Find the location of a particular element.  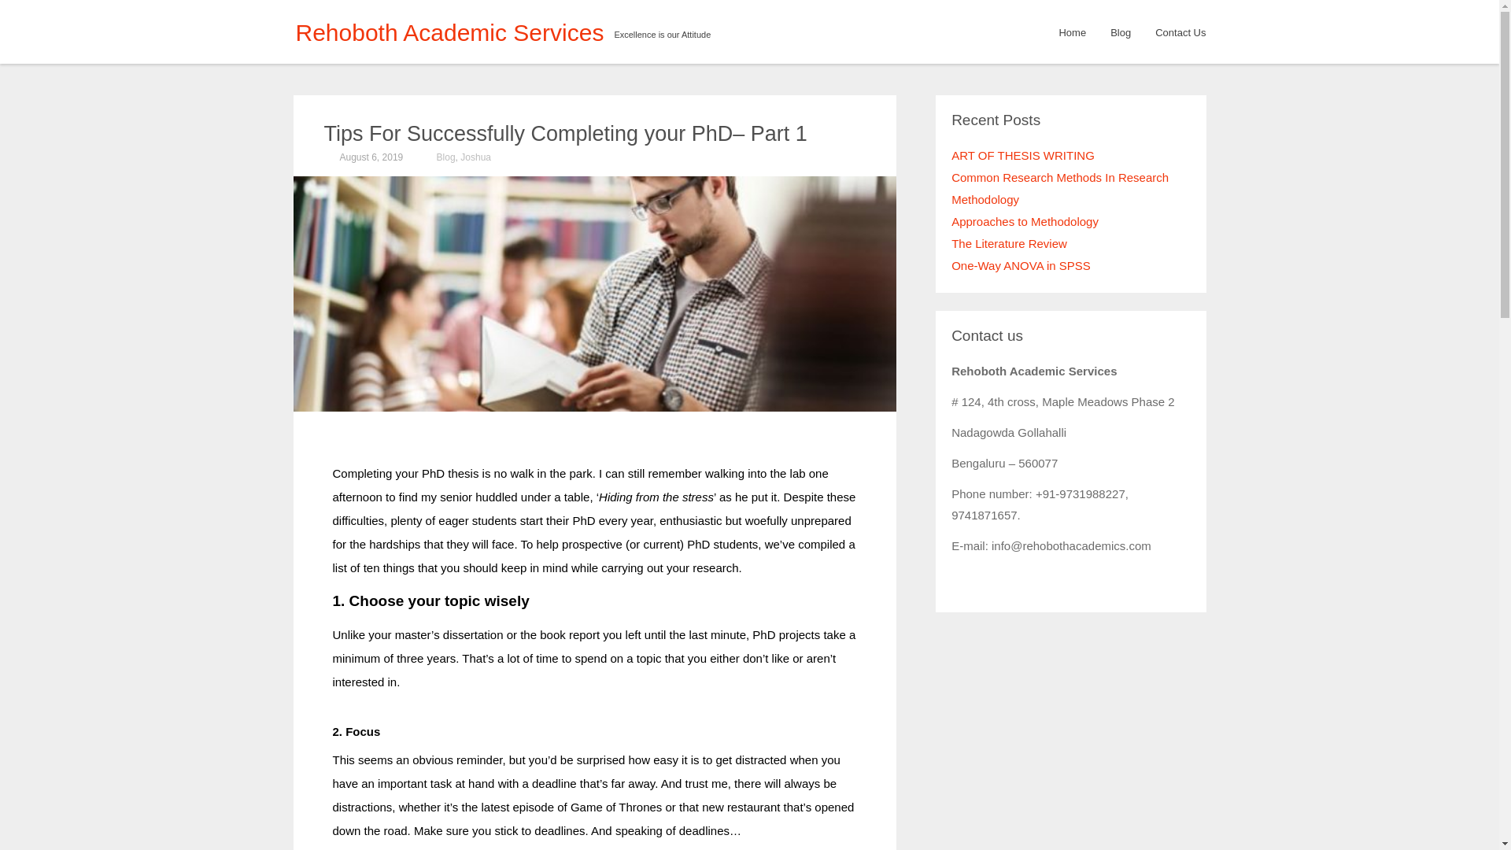

Blog is located at coordinates (1121, 31).